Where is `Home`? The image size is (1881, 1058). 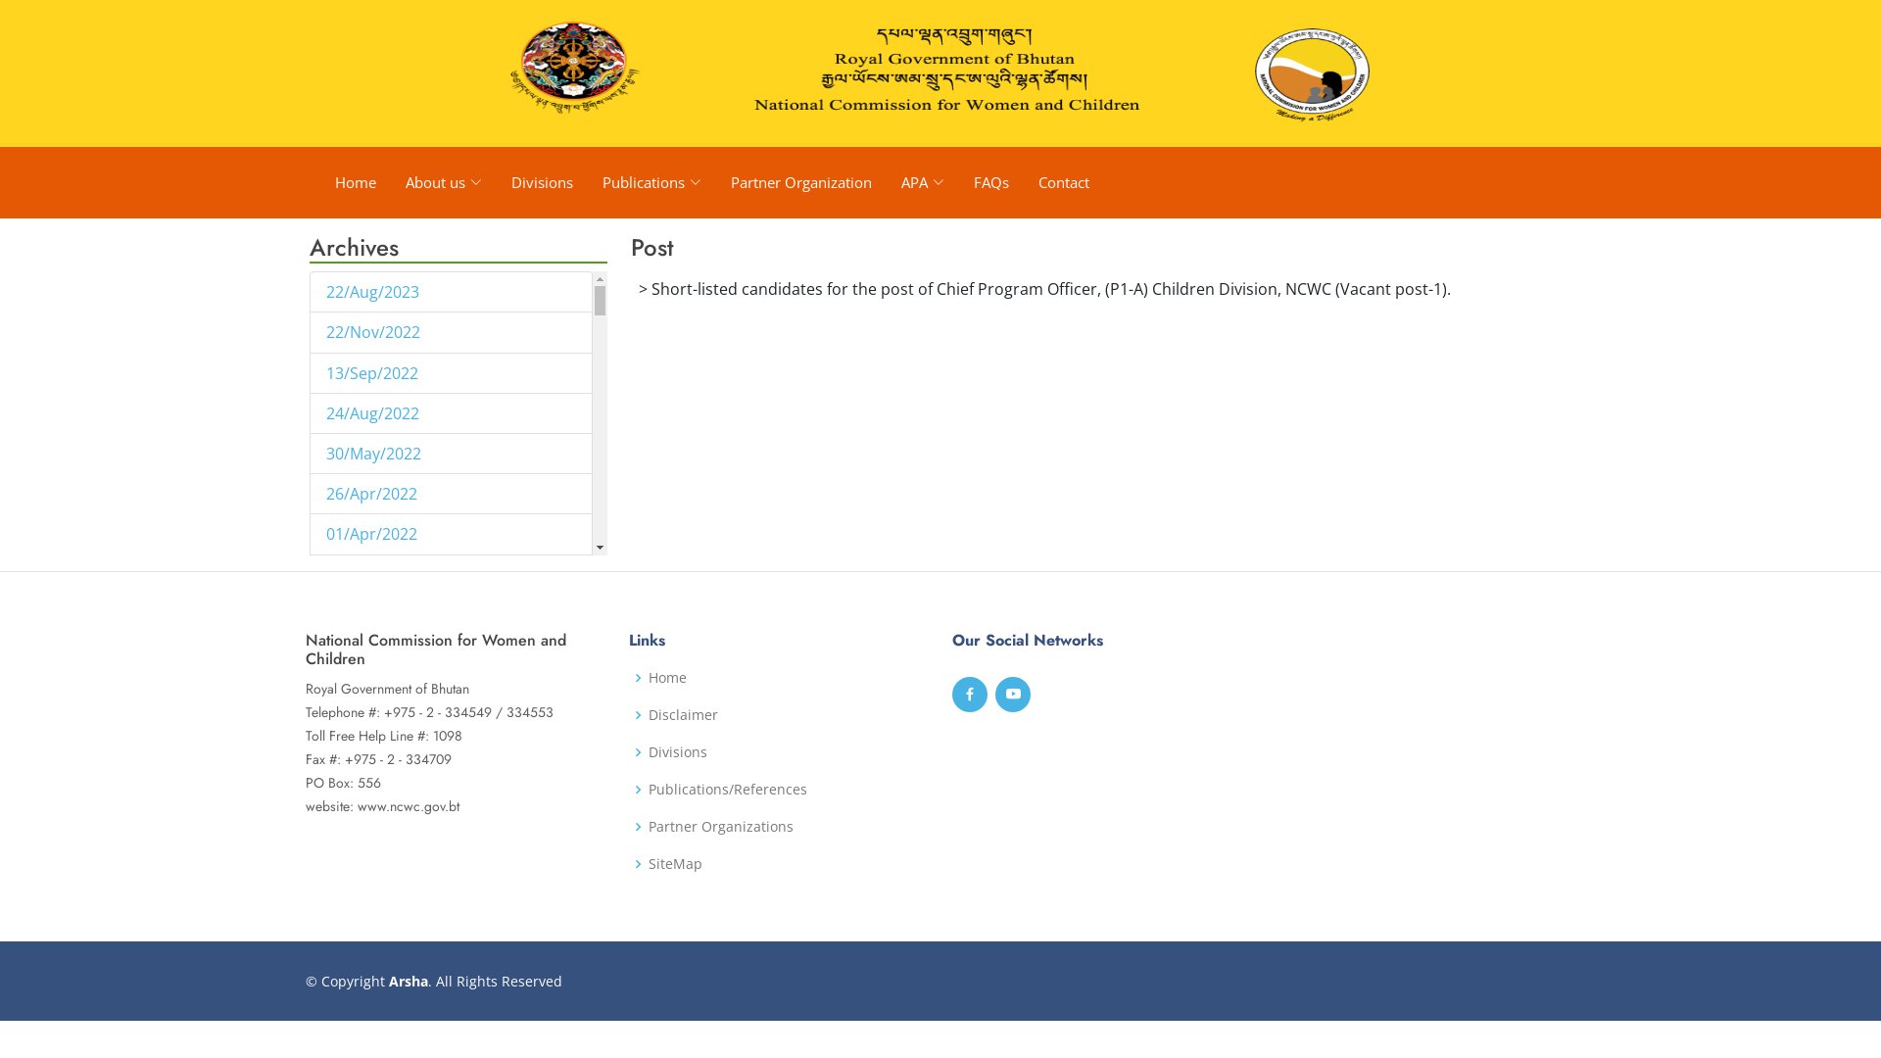 Home is located at coordinates (341, 182).